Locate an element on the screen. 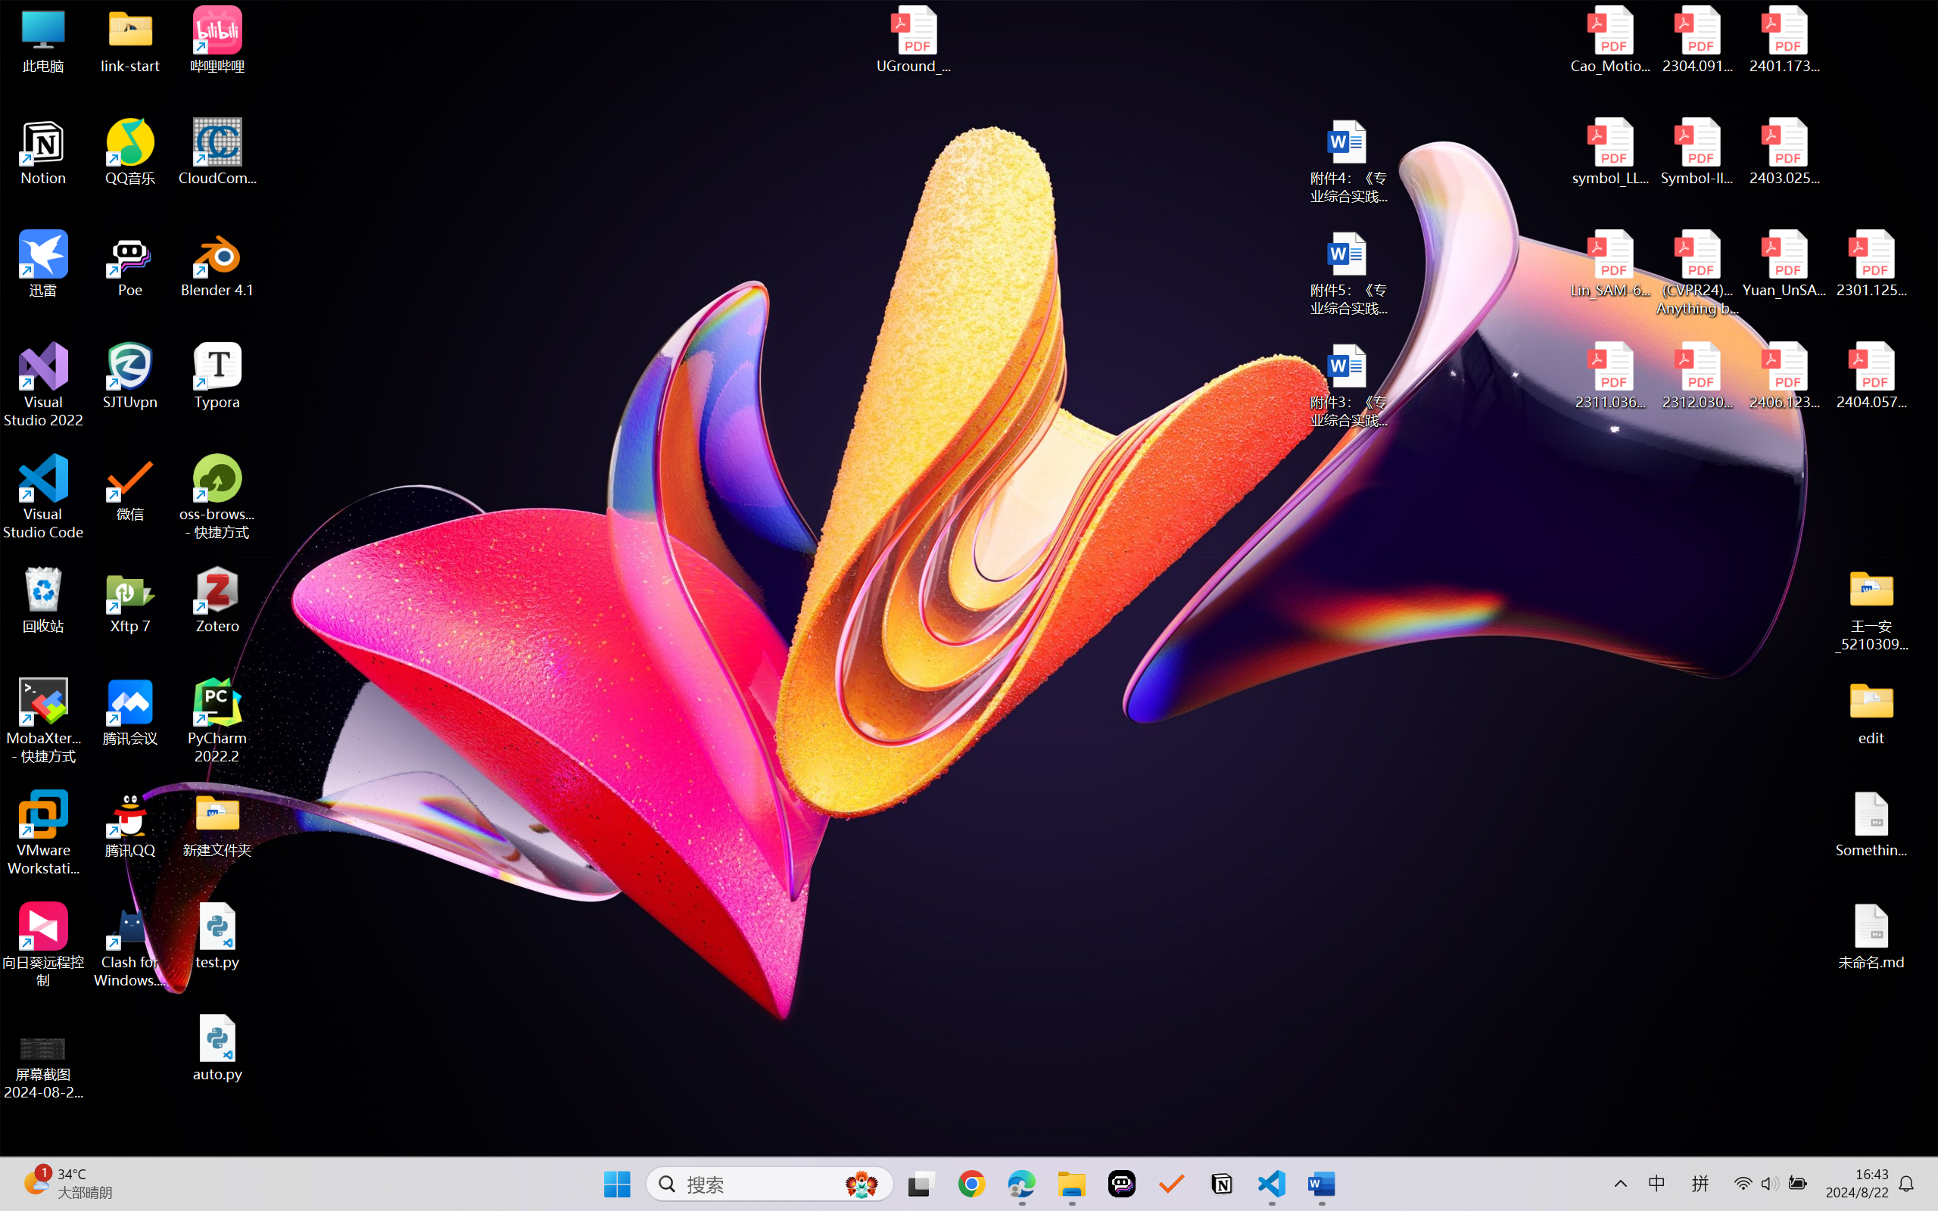 The height and width of the screenshot is (1211, 1938). (CVPR24)Matching Anything by Segmenting Anything.pdf is located at coordinates (1697, 272).